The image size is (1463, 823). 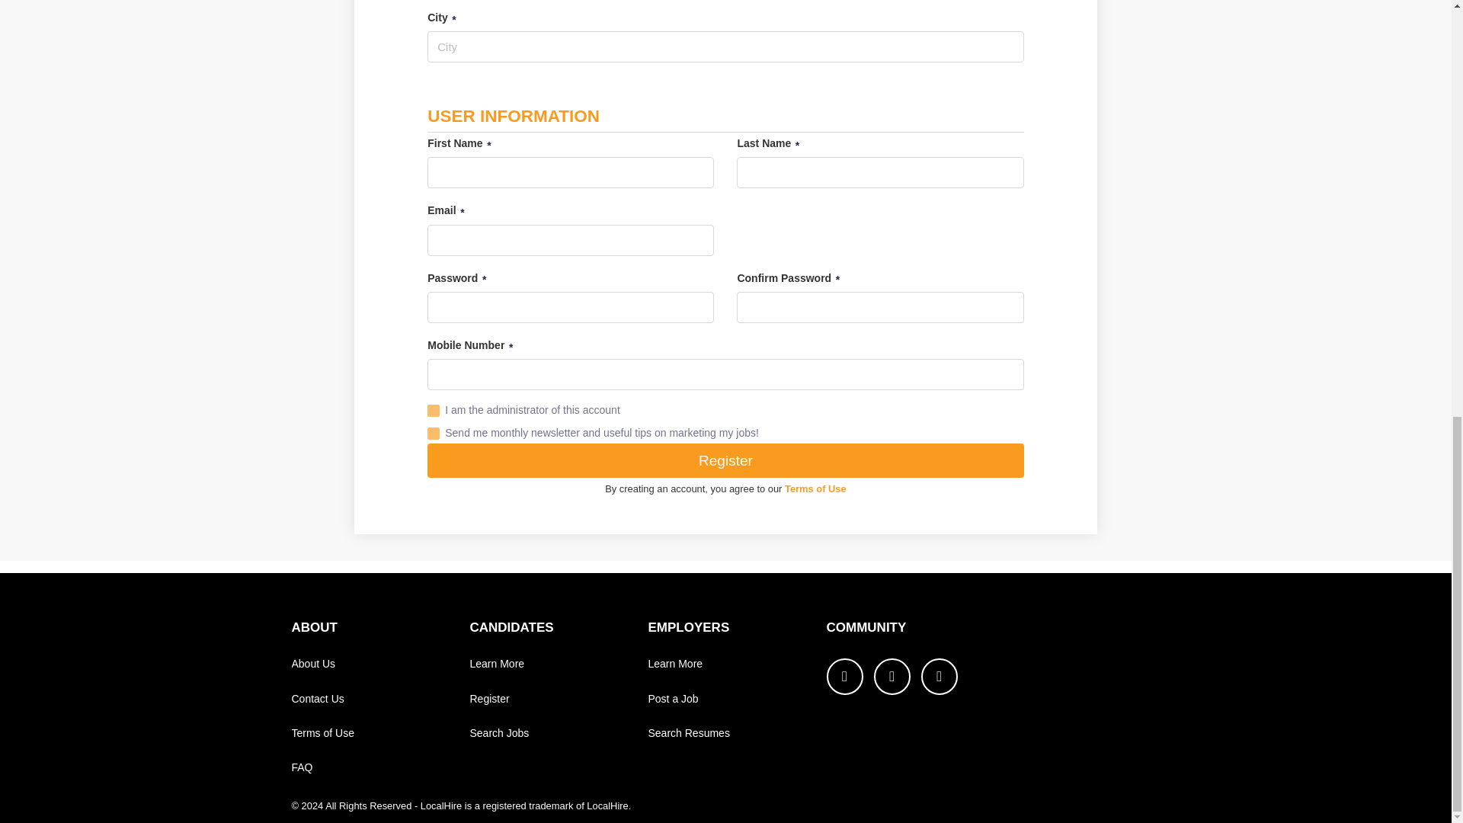 I want to click on Post a Job, so click(x=672, y=698).